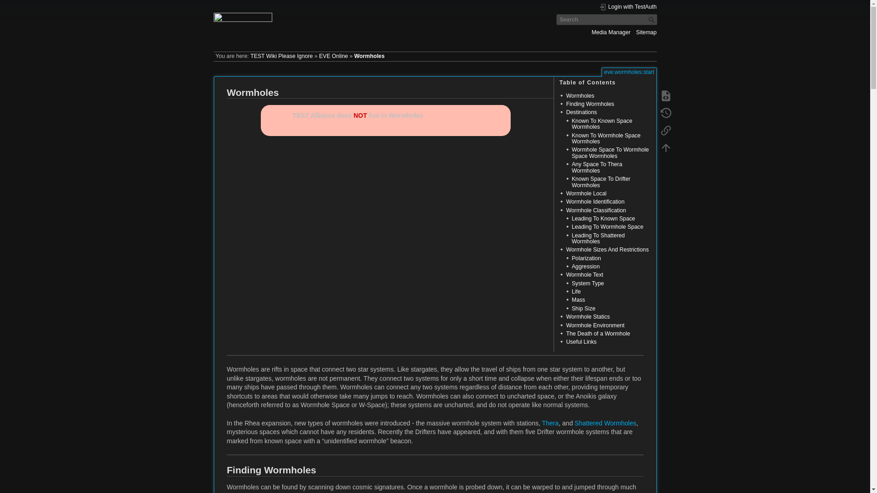 This screenshot has width=877, height=493. What do you see at coordinates (602, 124) in the screenshot?
I see `Known To Known Space Wormholes` at bounding box center [602, 124].